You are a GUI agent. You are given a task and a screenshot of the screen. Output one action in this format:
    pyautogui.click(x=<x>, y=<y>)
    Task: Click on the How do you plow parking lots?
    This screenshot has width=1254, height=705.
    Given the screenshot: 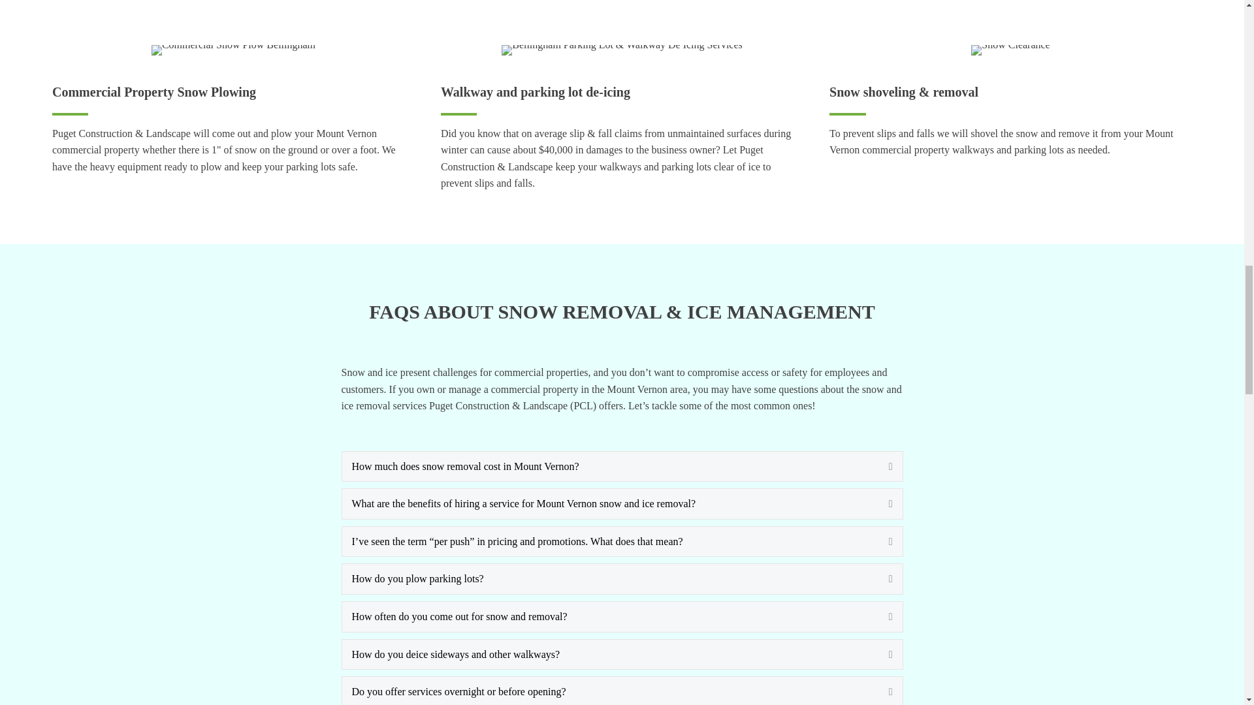 What is the action you would take?
    pyautogui.click(x=610, y=578)
    